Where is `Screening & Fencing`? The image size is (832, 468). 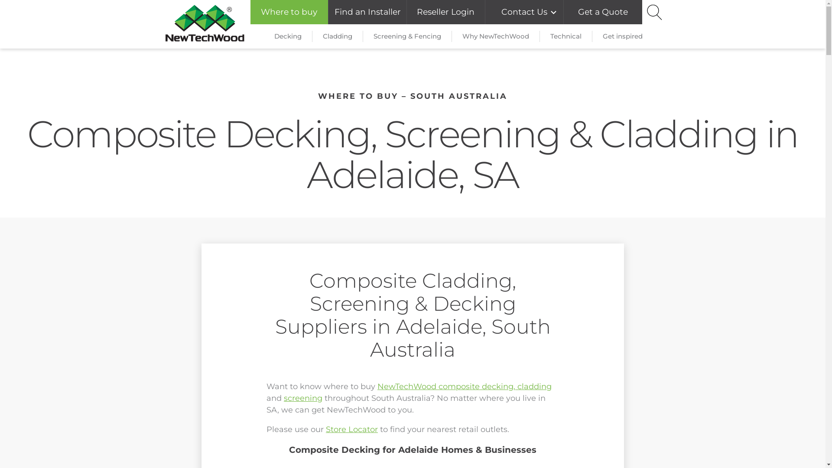
Screening & Fencing is located at coordinates (407, 36).